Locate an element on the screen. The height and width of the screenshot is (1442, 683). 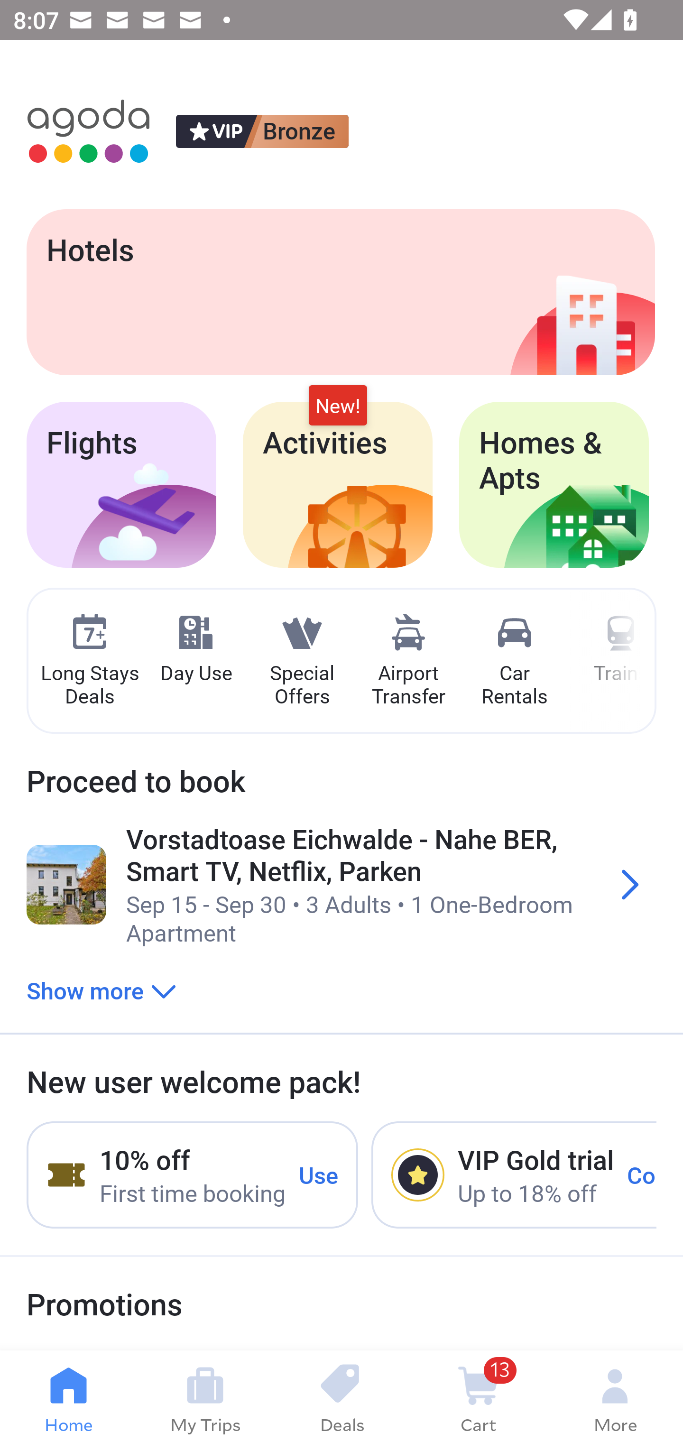
13 Cart is located at coordinates (478, 1396).